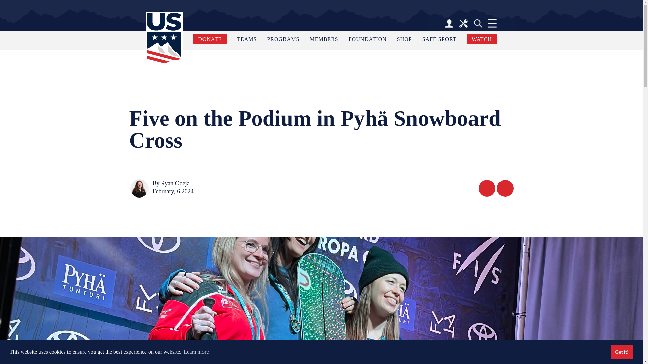 This screenshot has height=364, width=648. I want to click on SAFE SPORT, so click(439, 39).